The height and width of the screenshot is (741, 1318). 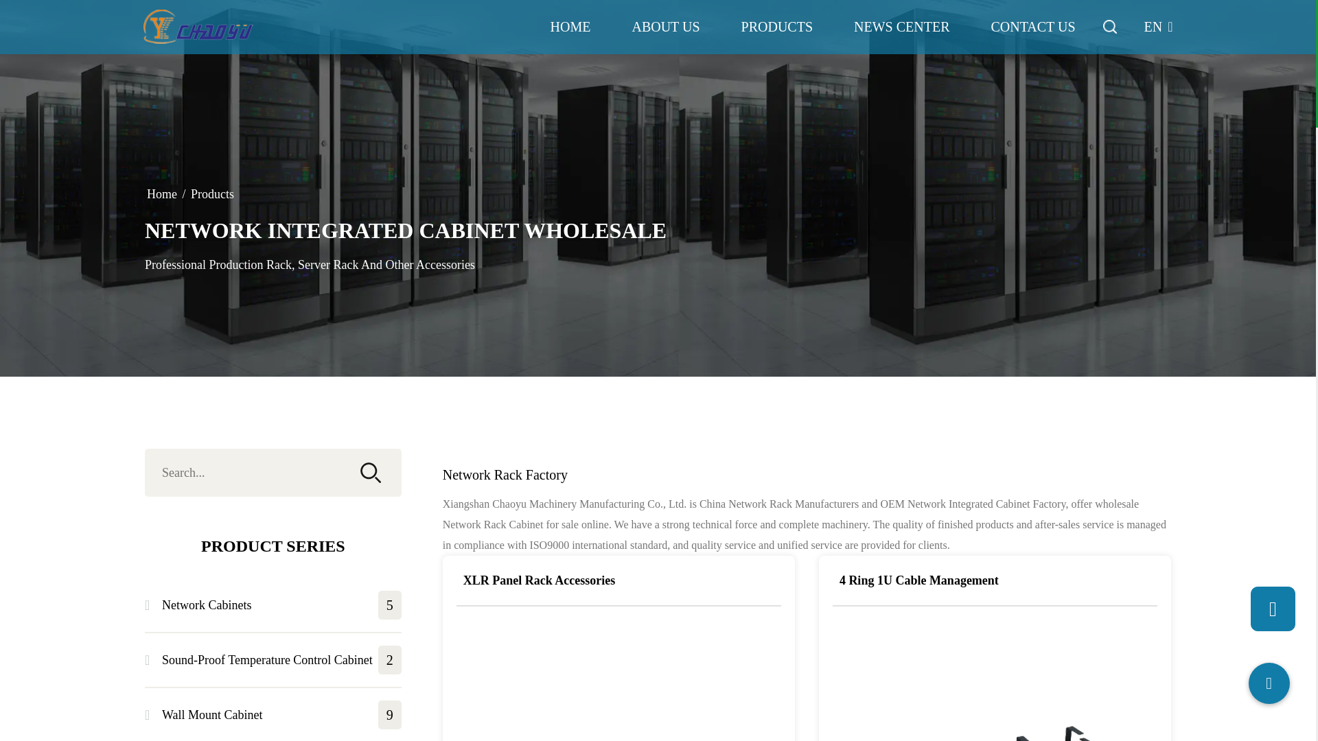 I want to click on ABOUT US, so click(x=665, y=26).